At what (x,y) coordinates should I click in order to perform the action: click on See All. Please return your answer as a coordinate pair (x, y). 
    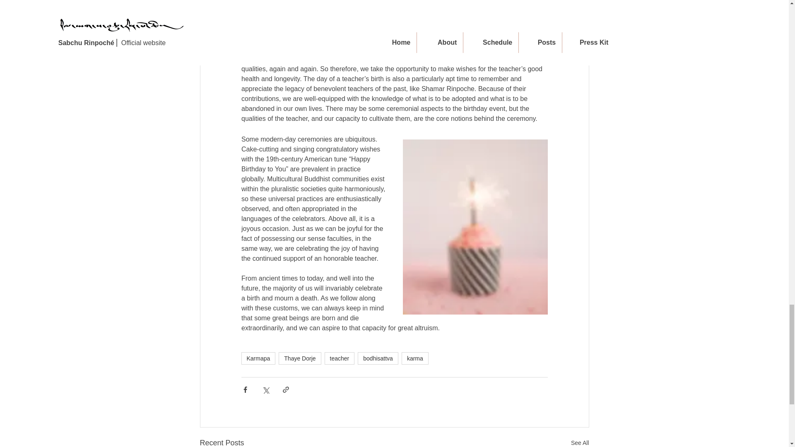
    Looking at the image, I should click on (580, 442).